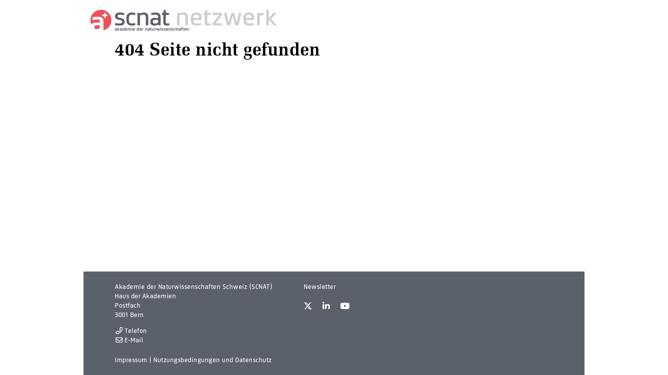  What do you see at coordinates (308, 307) in the screenshot?
I see `X` at bounding box center [308, 307].